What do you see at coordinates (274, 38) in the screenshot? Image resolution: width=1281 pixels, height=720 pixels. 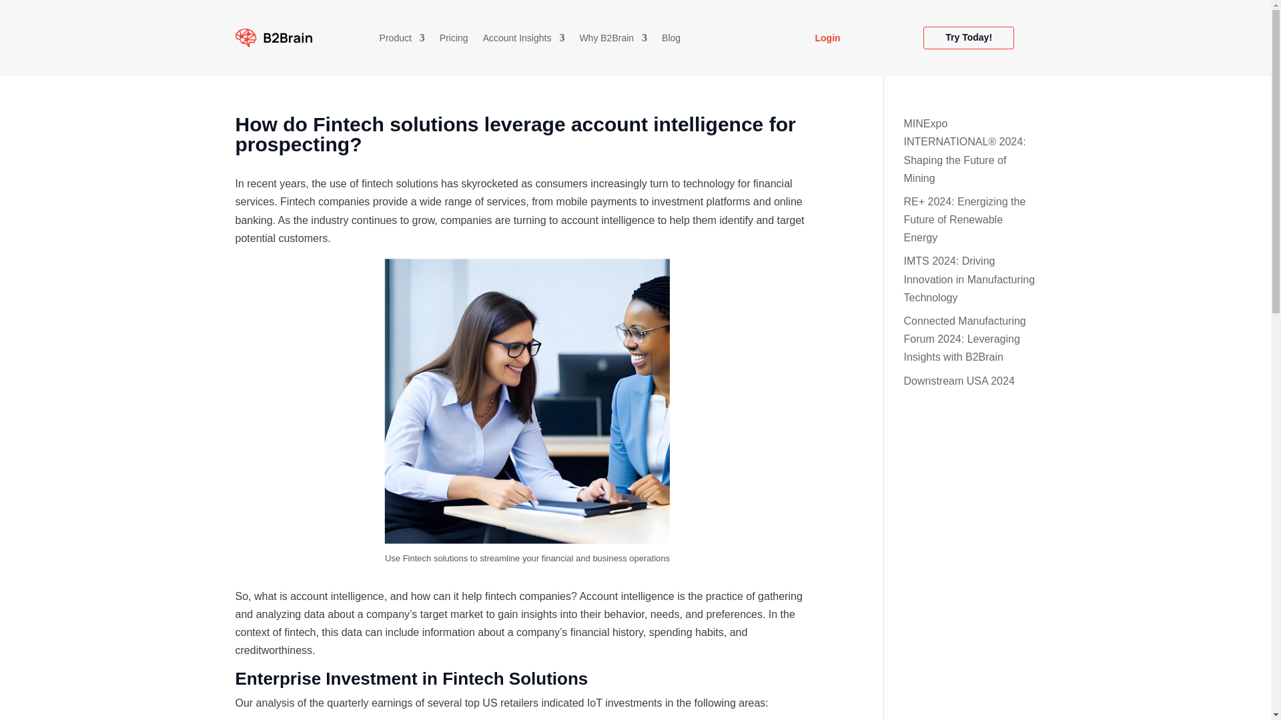 I see `b2brain logo full` at bounding box center [274, 38].